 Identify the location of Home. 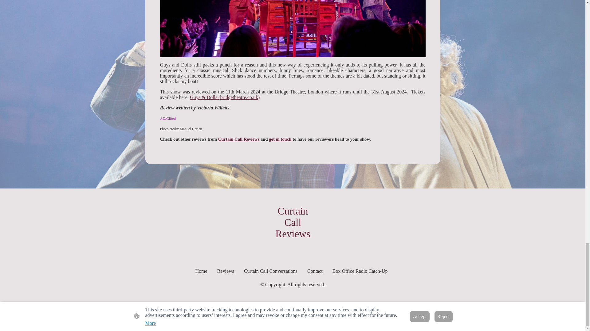
(201, 271).